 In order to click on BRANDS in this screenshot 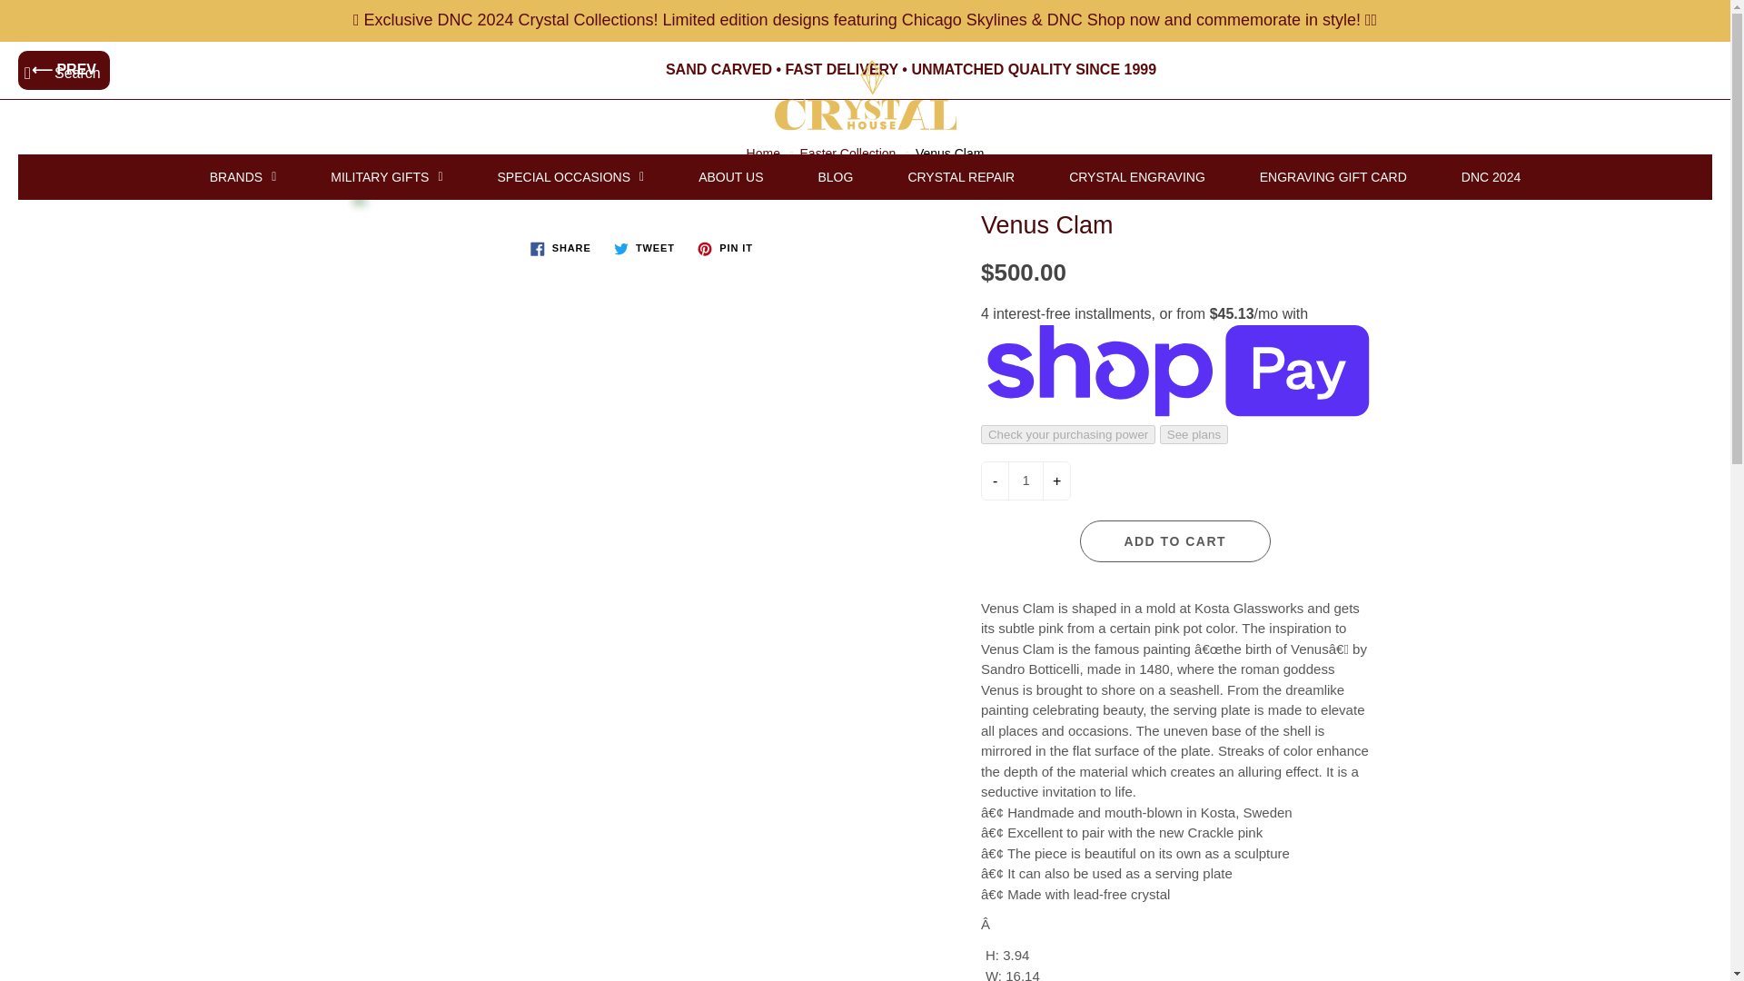, I will do `click(243, 176)`.